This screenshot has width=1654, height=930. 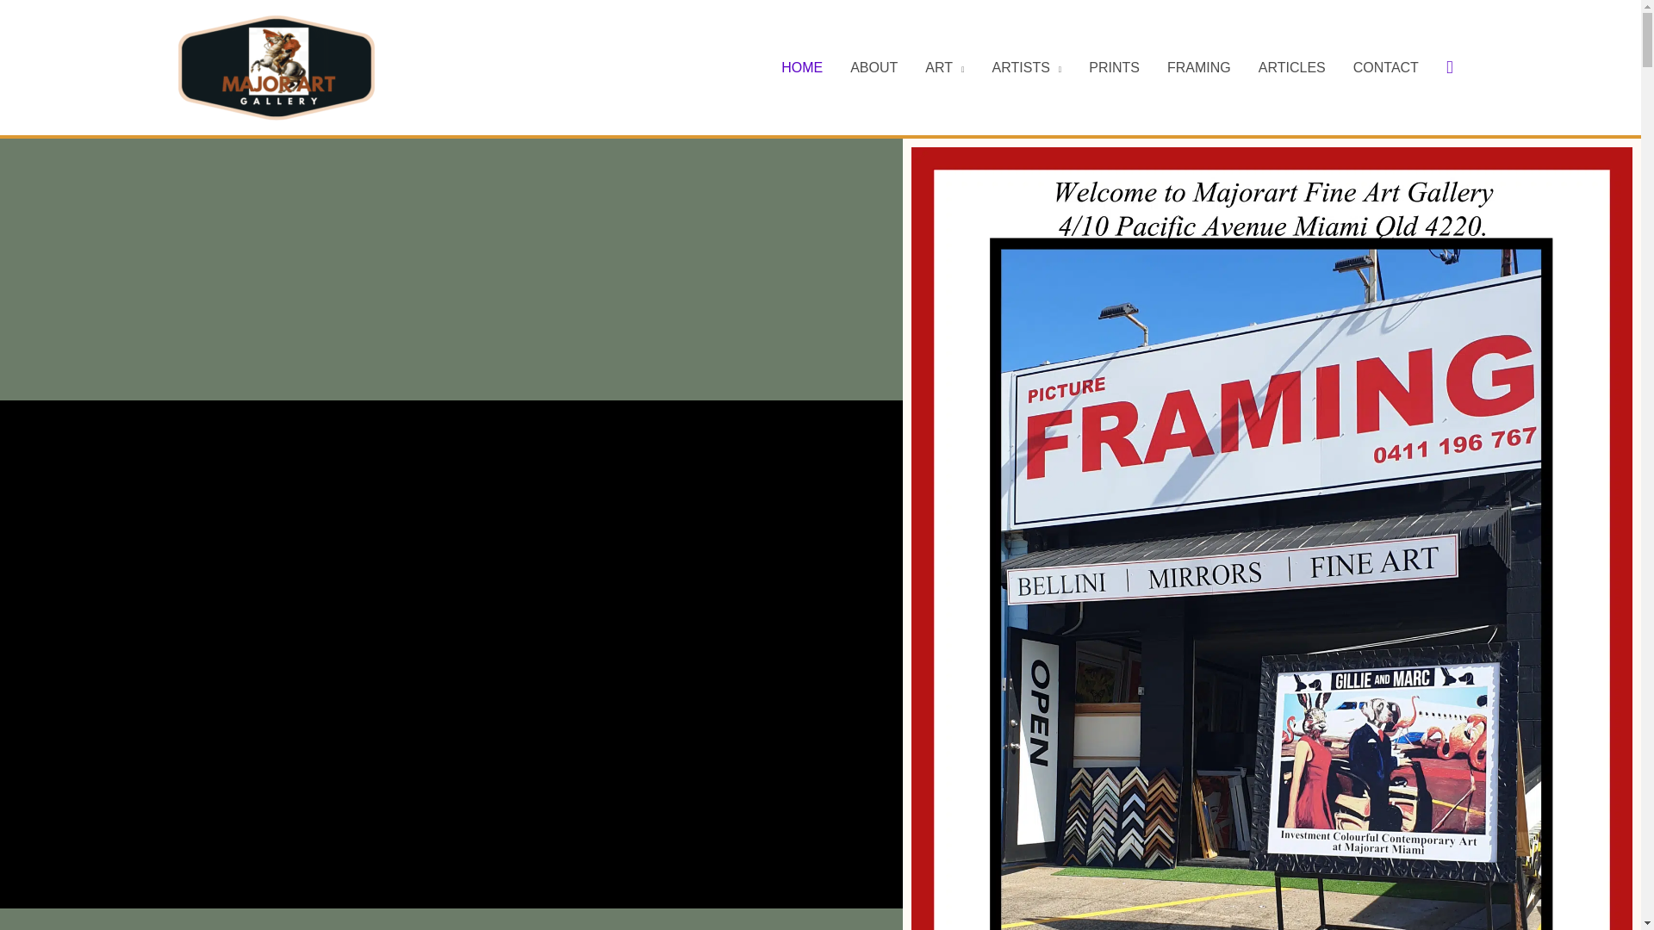 I want to click on ART, so click(x=944, y=67).